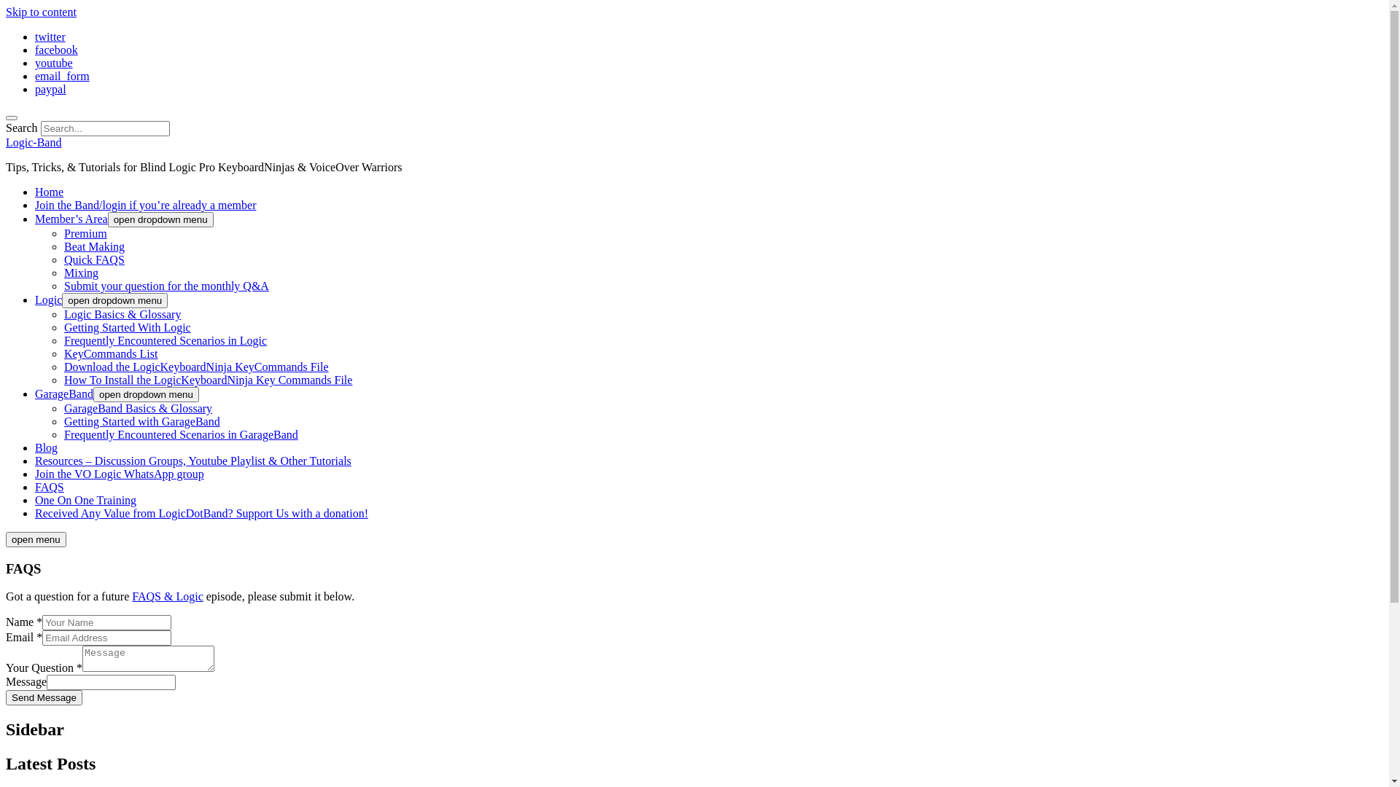 This screenshot has height=787, width=1400. Describe the element at coordinates (64, 393) in the screenshot. I see `GarageBand` at that location.